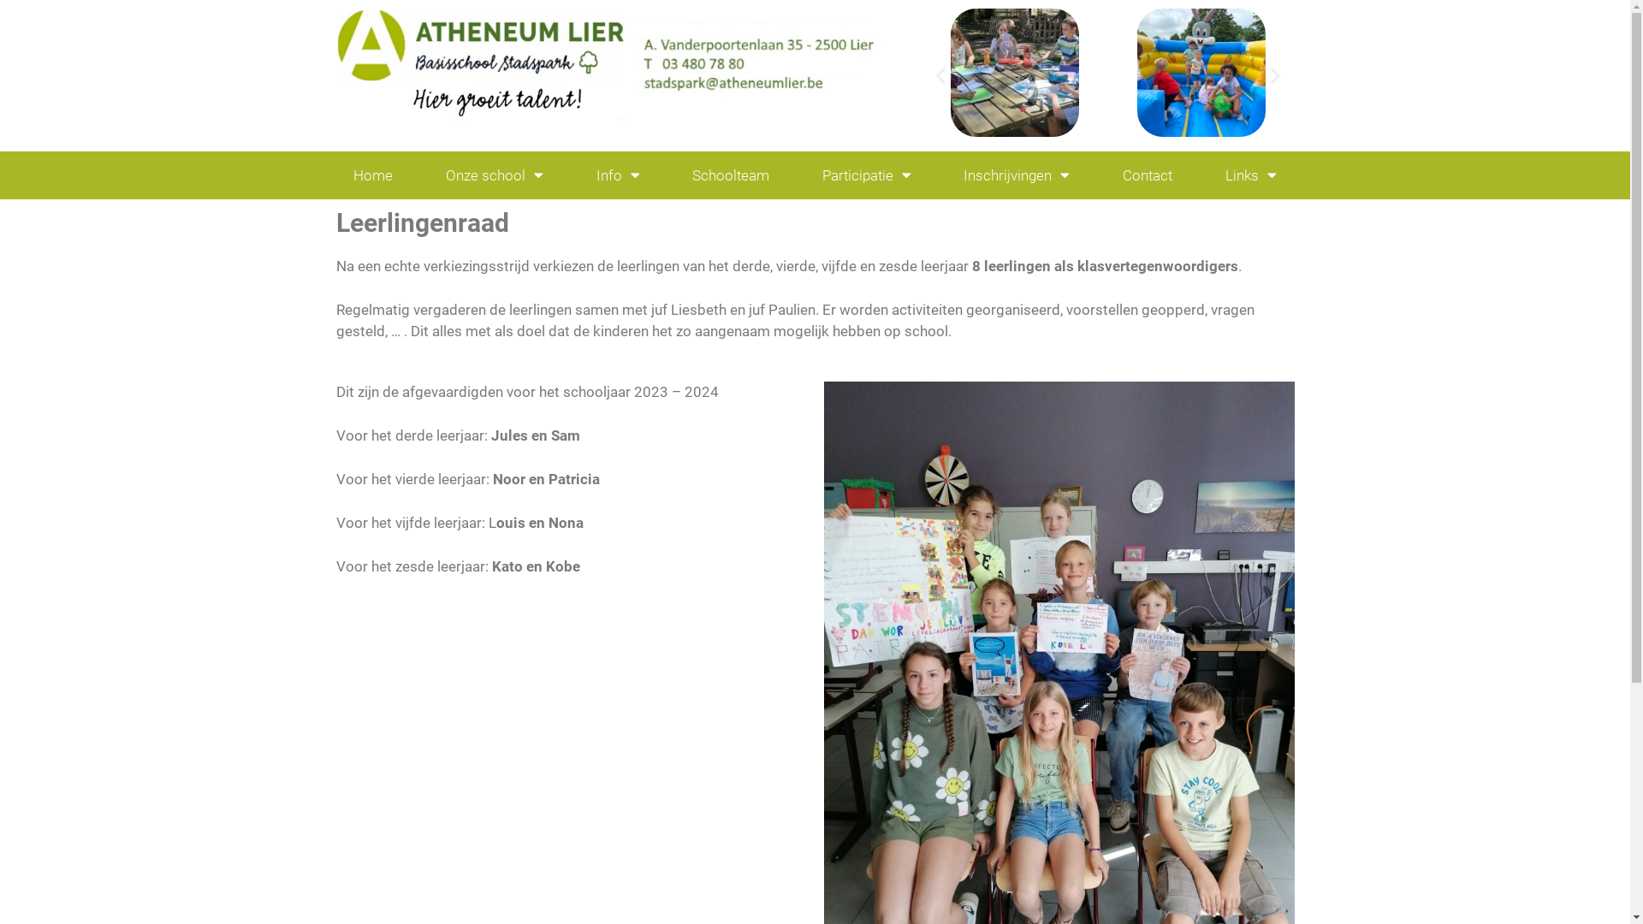 Image resolution: width=1643 pixels, height=924 pixels. What do you see at coordinates (495, 175) in the screenshot?
I see `Onze school` at bounding box center [495, 175].